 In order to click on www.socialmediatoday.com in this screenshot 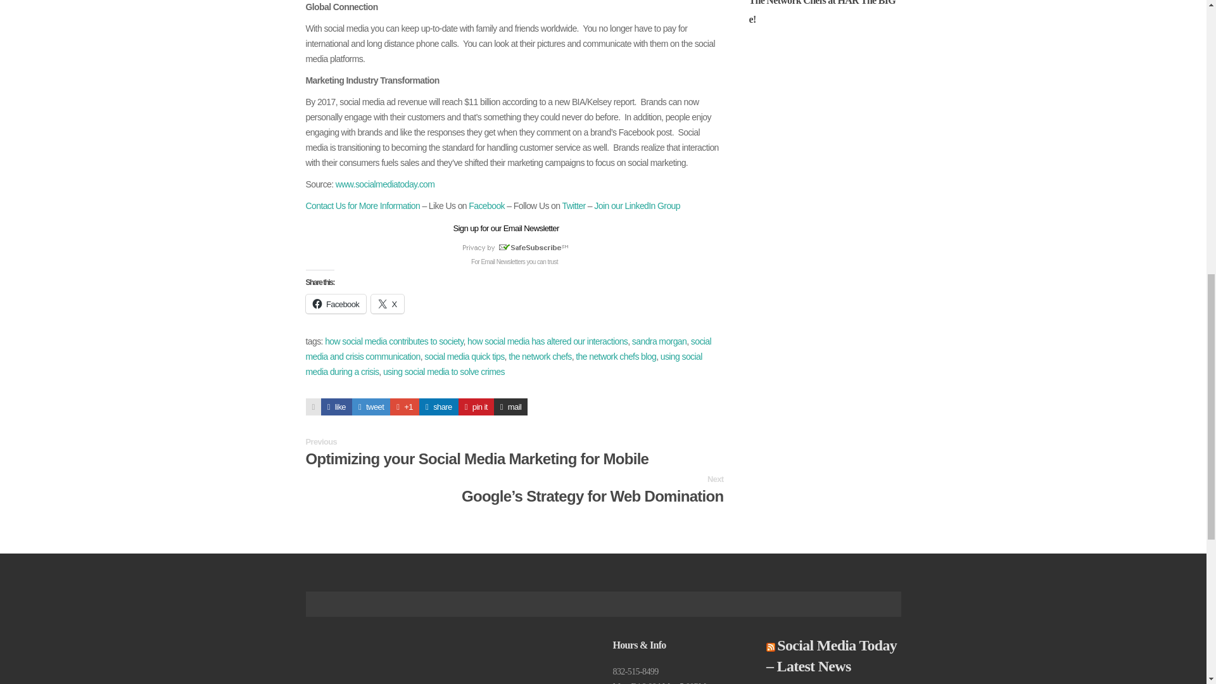, I will do `click(385, 184)`.